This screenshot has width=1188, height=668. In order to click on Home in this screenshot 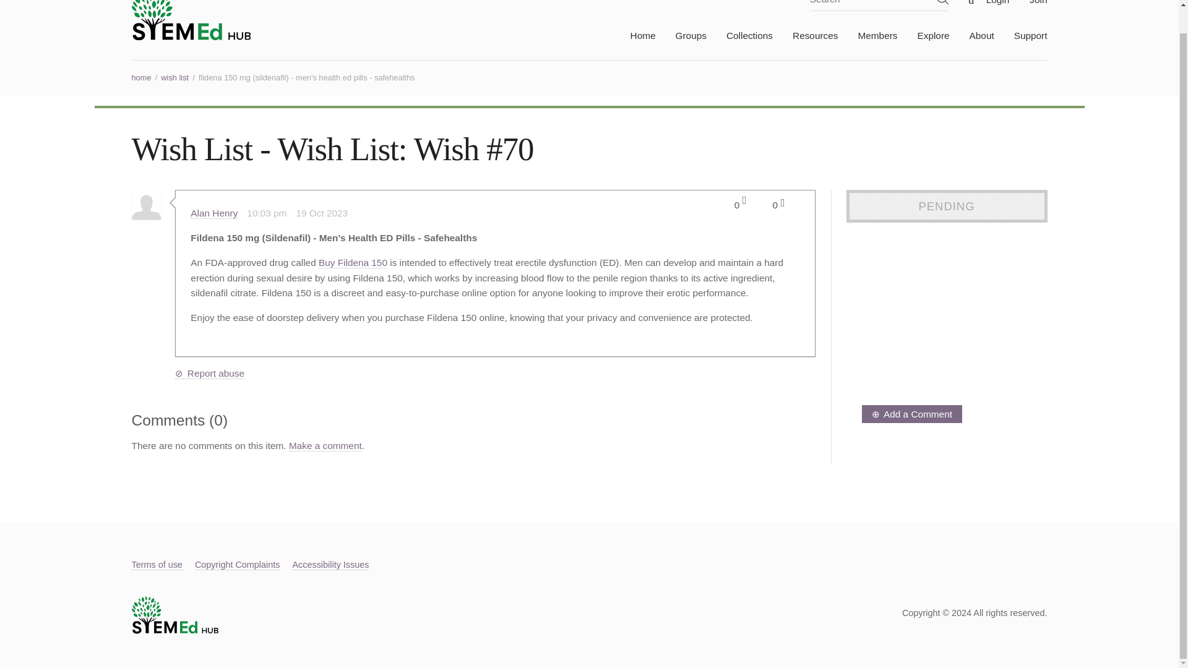, I will do `click(632, 40)`.